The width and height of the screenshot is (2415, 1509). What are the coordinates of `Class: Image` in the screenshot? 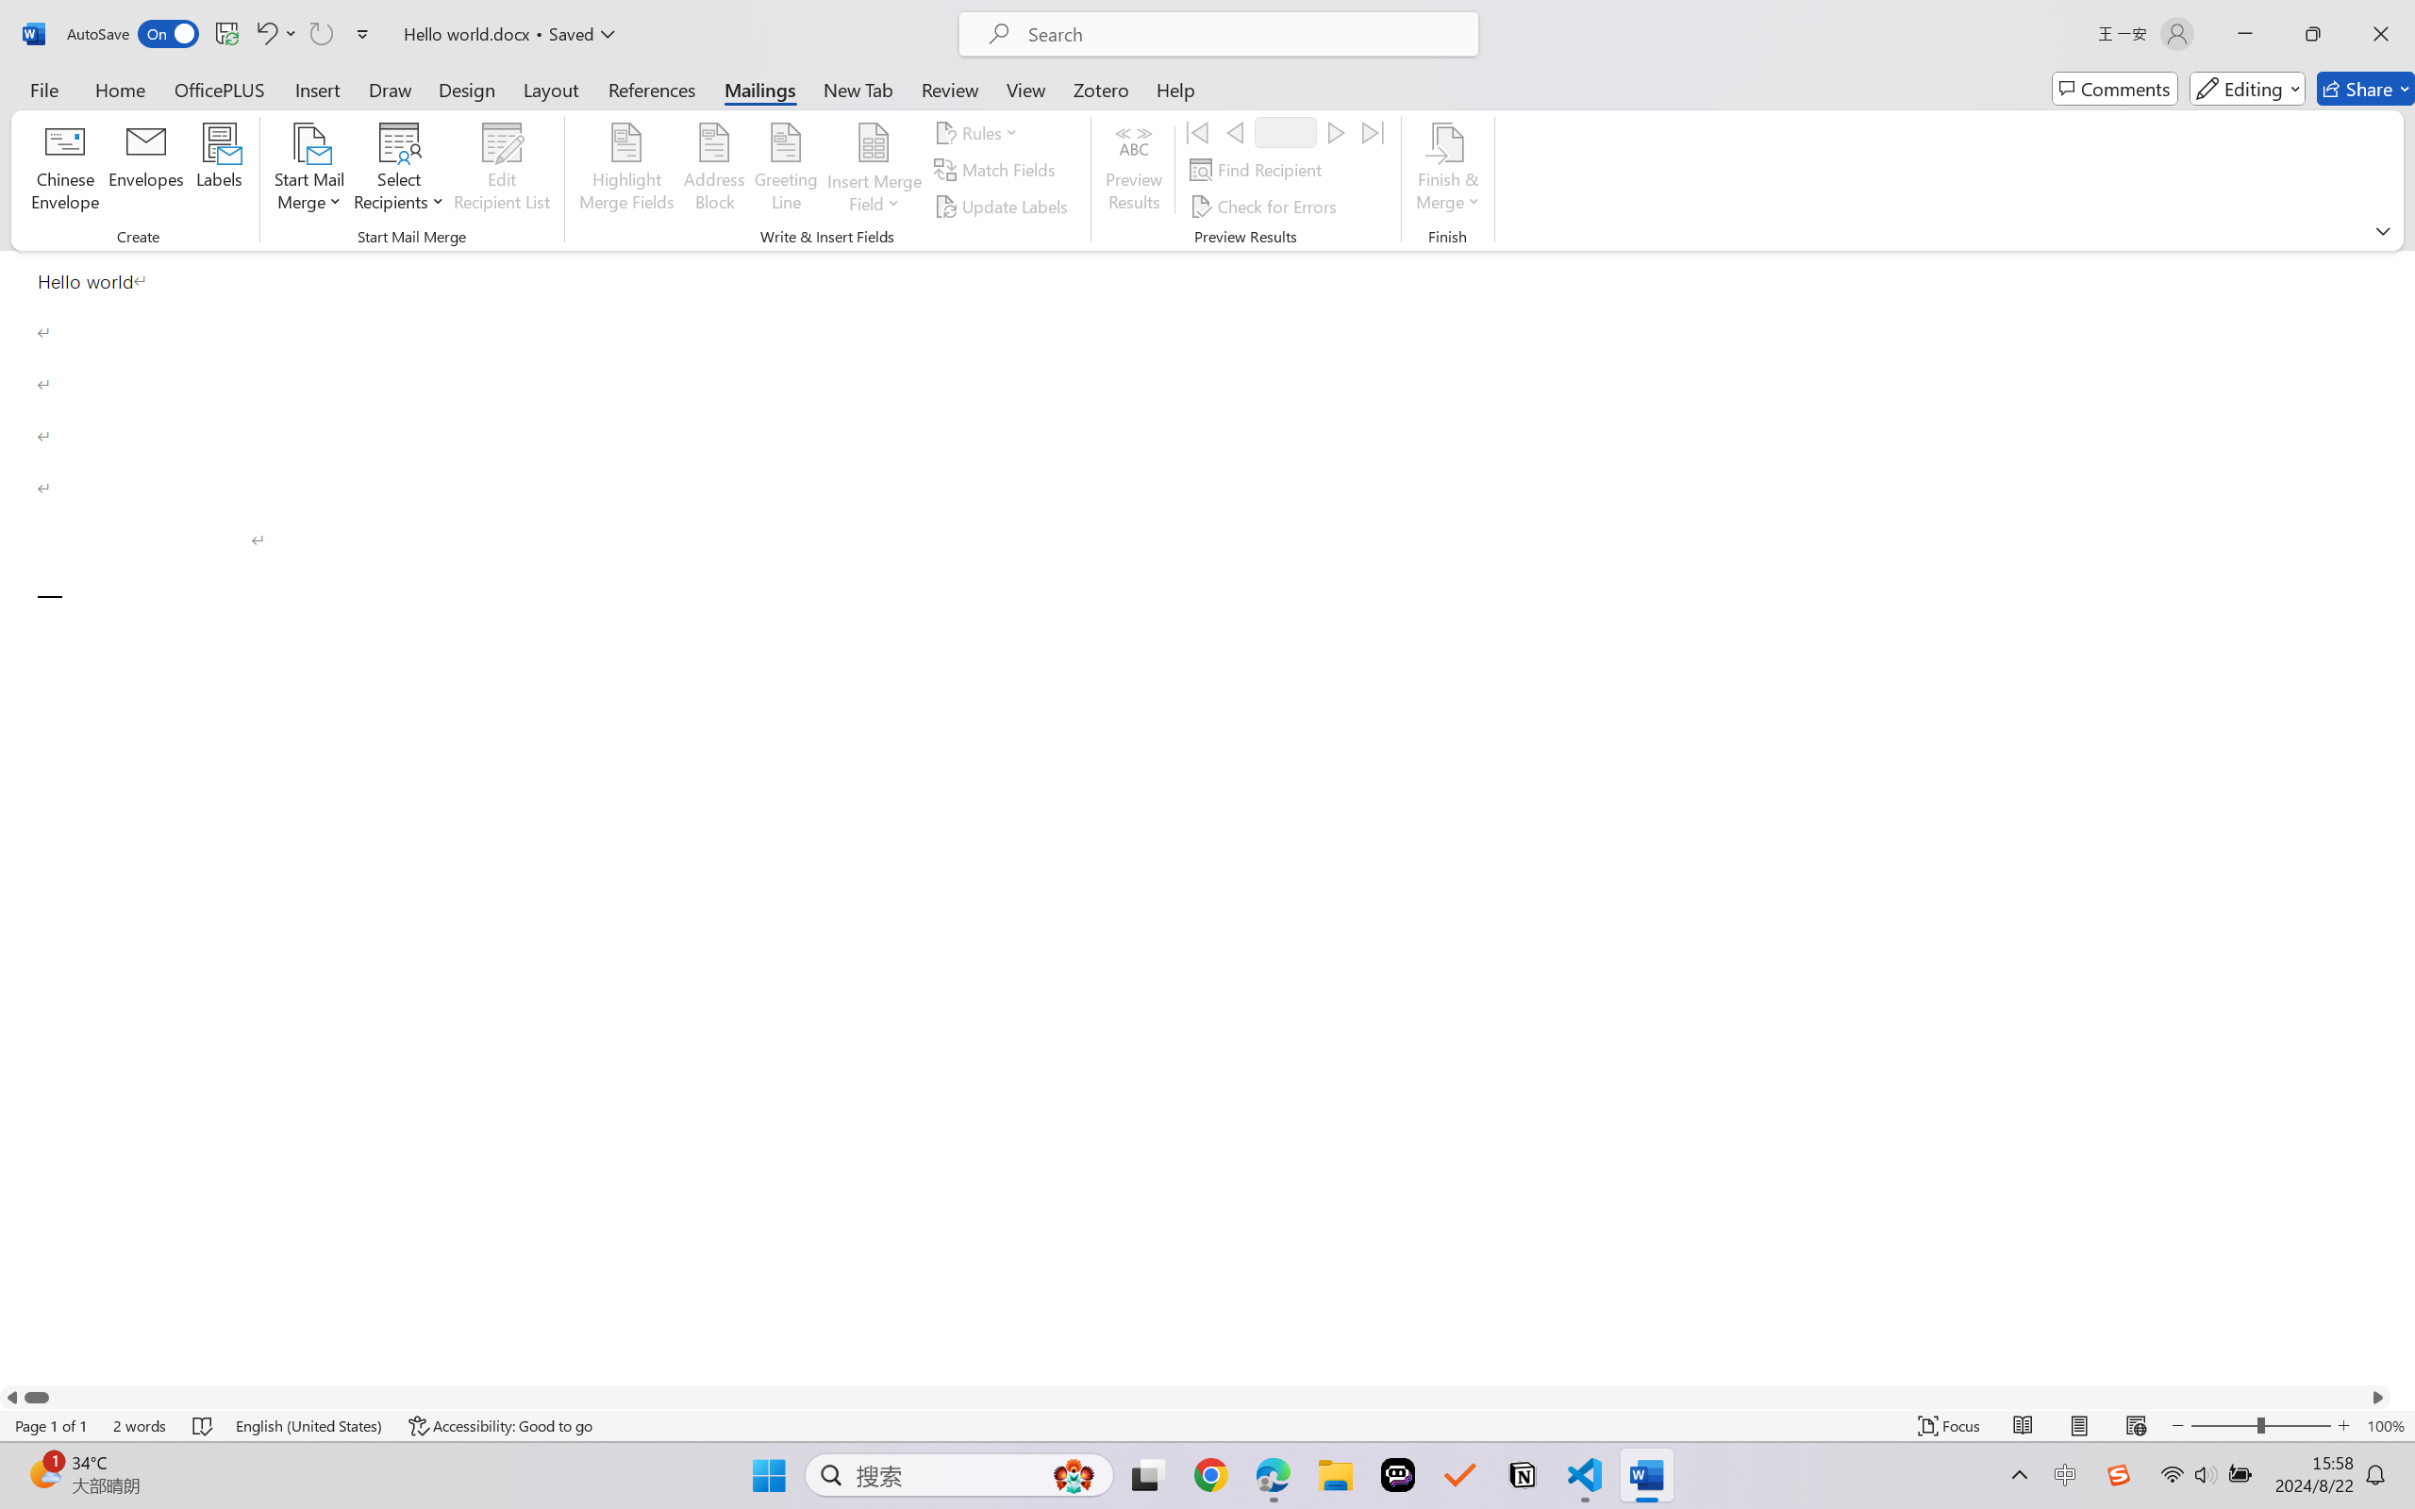 It's located at (2119, 1475).